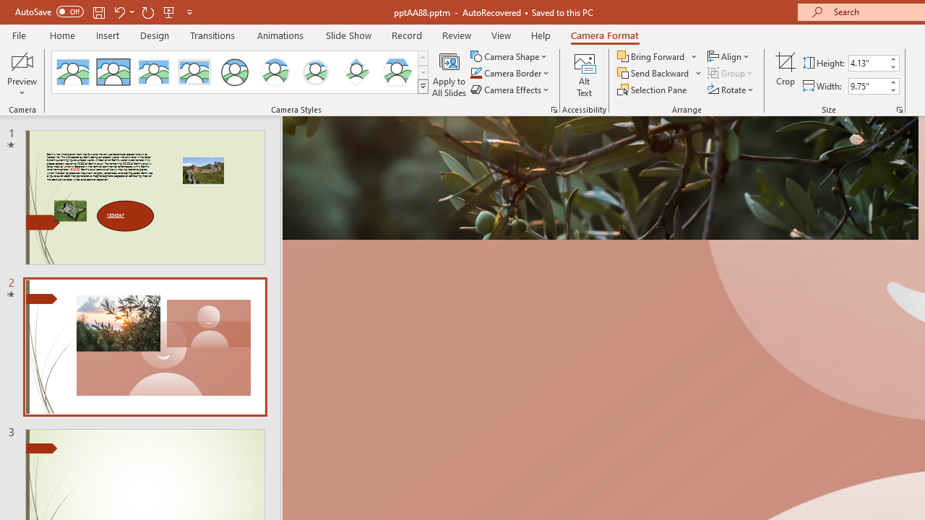 This screenshot has width=925, height=520. Describe the element at coordinates (868, 86) in the screenshot. I see `Cameo Width` at that location.